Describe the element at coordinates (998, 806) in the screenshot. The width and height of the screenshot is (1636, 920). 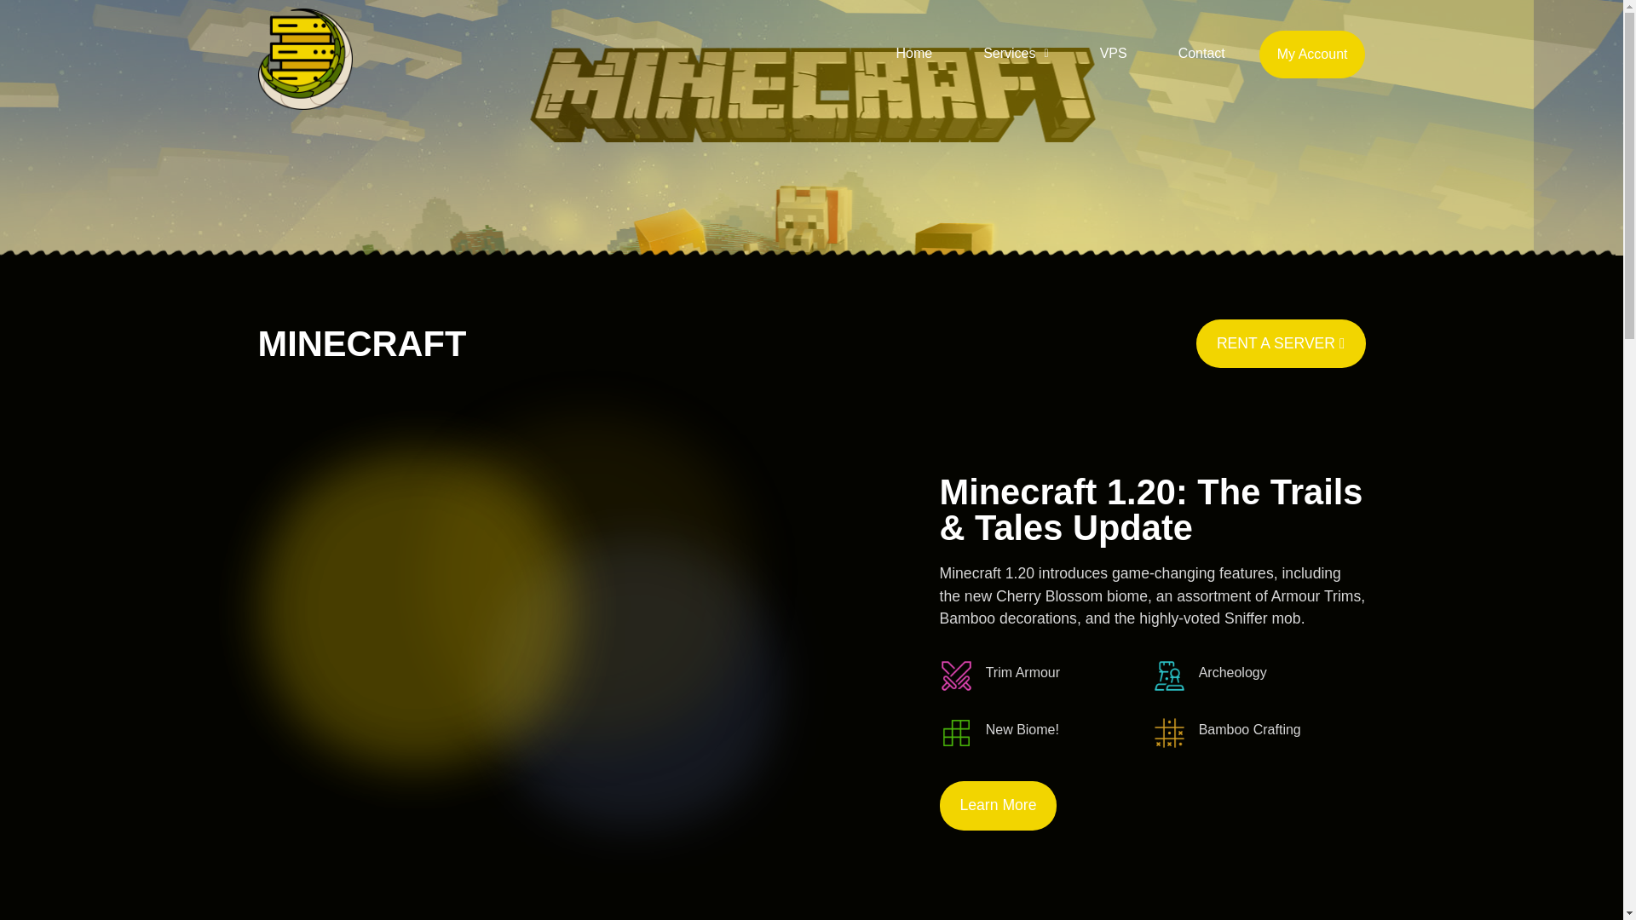
I see `Learn More` at that location.